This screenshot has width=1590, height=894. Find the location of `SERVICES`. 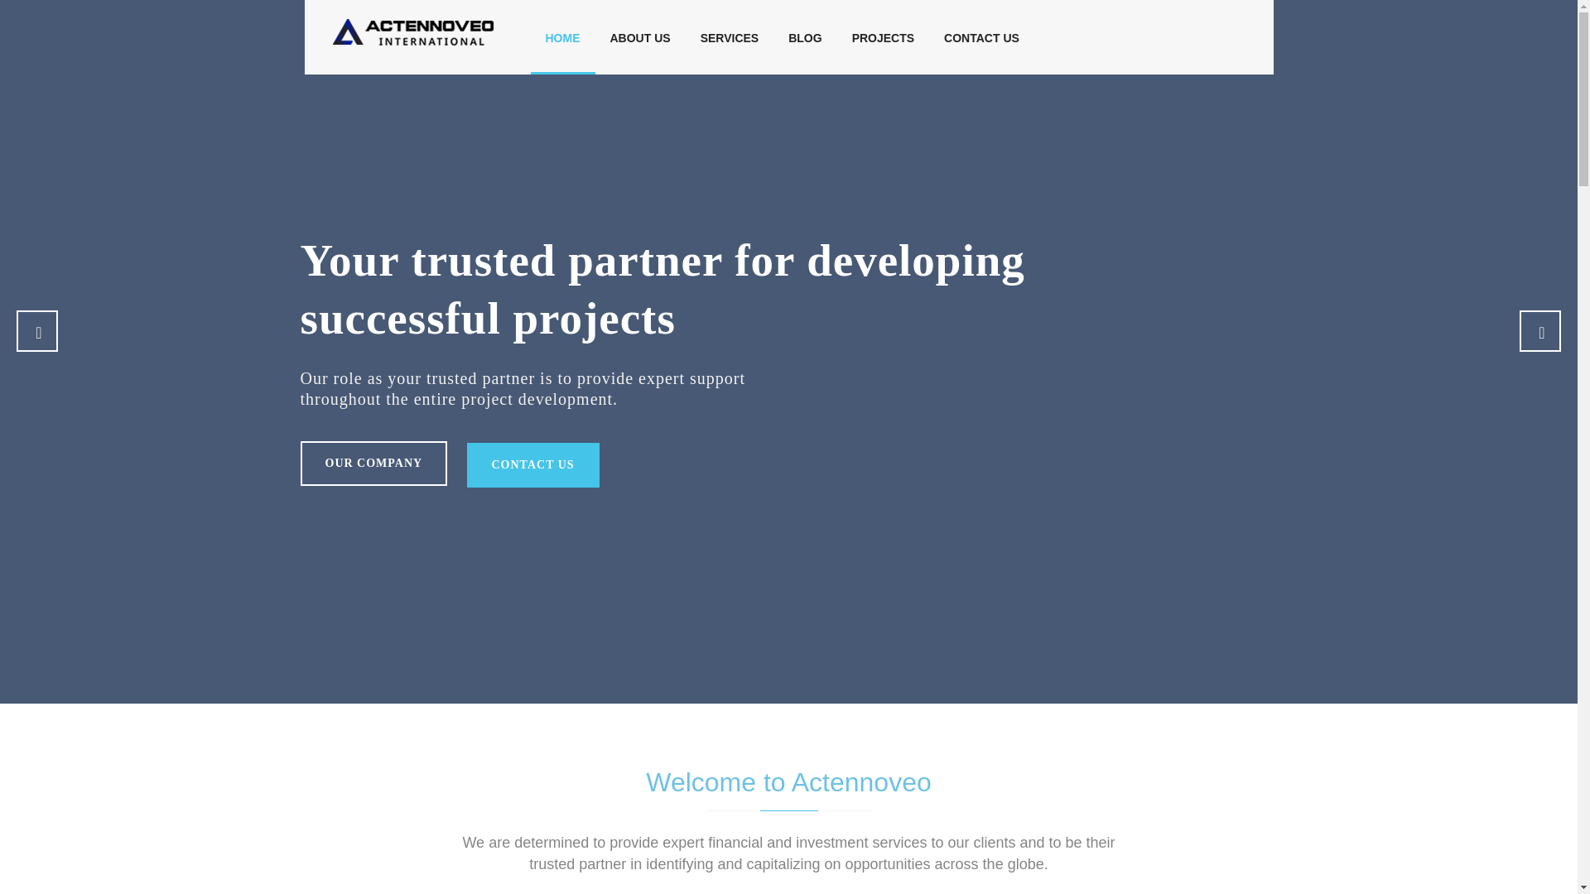

SERVICES is located at coordinates (730, 36).